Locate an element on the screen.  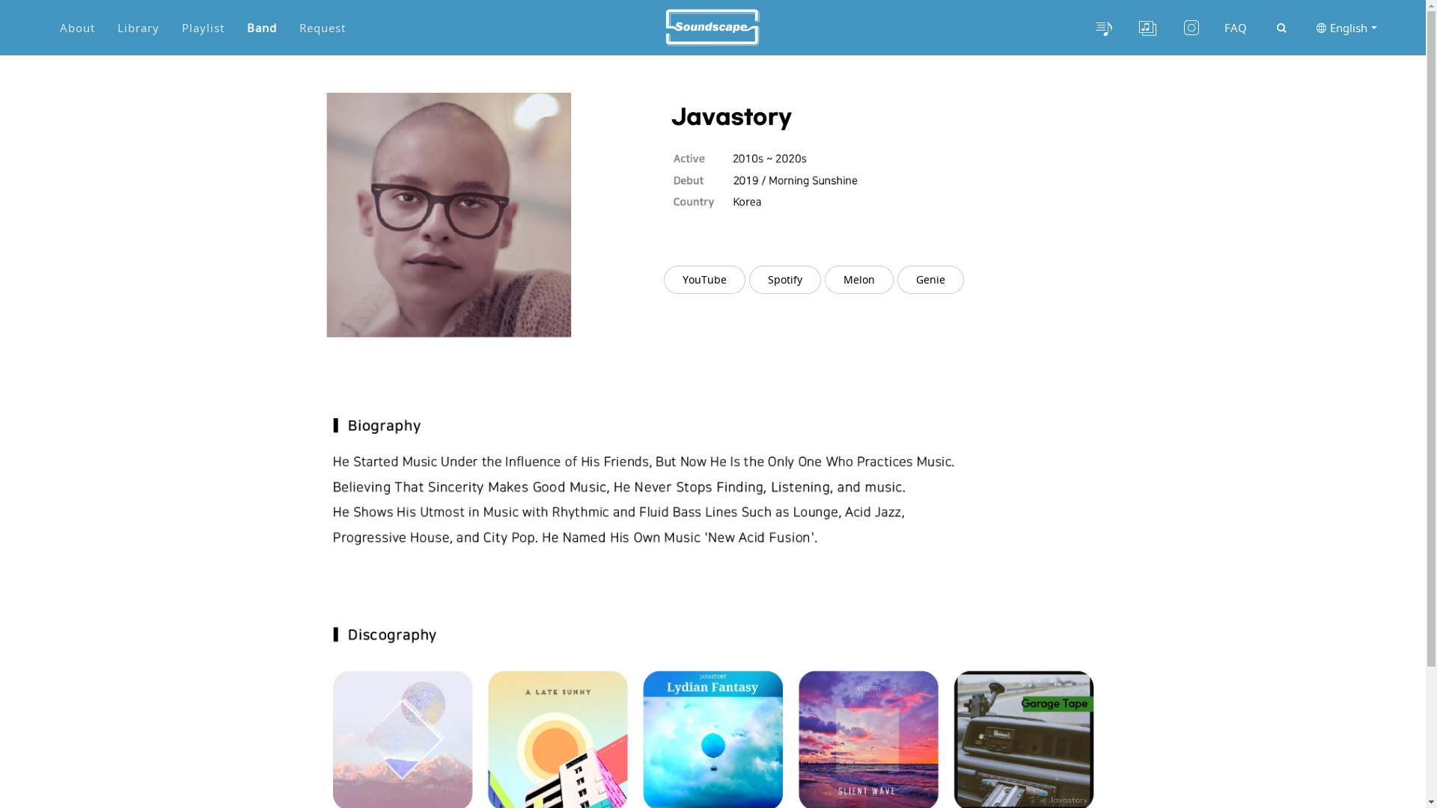
Genie is located at coordinates (931, 280).